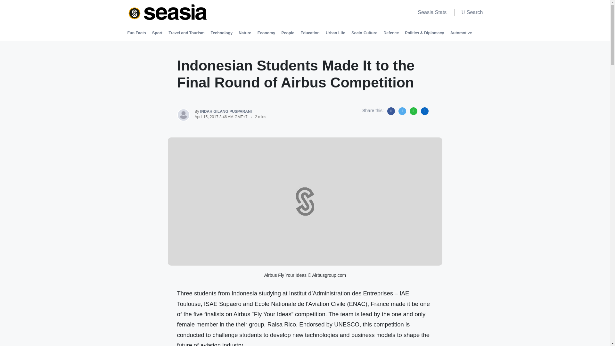 Image resolution: width=615 pixels, height=346 pixels. I want to click on Defence, so click(391, 33).